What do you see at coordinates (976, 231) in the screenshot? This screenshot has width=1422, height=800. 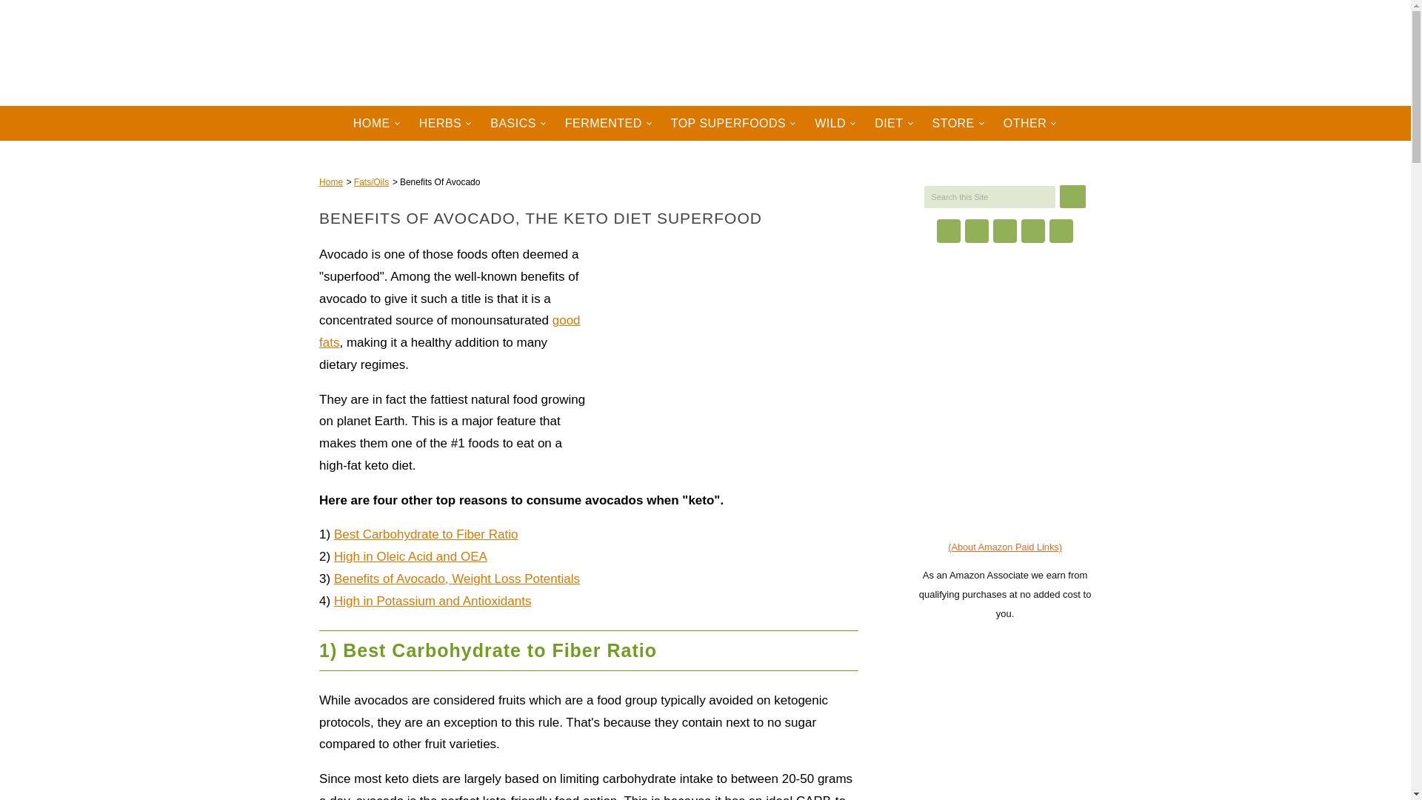 I see `Superfood Evolution on Instagram` at bounding box center [976, 231].